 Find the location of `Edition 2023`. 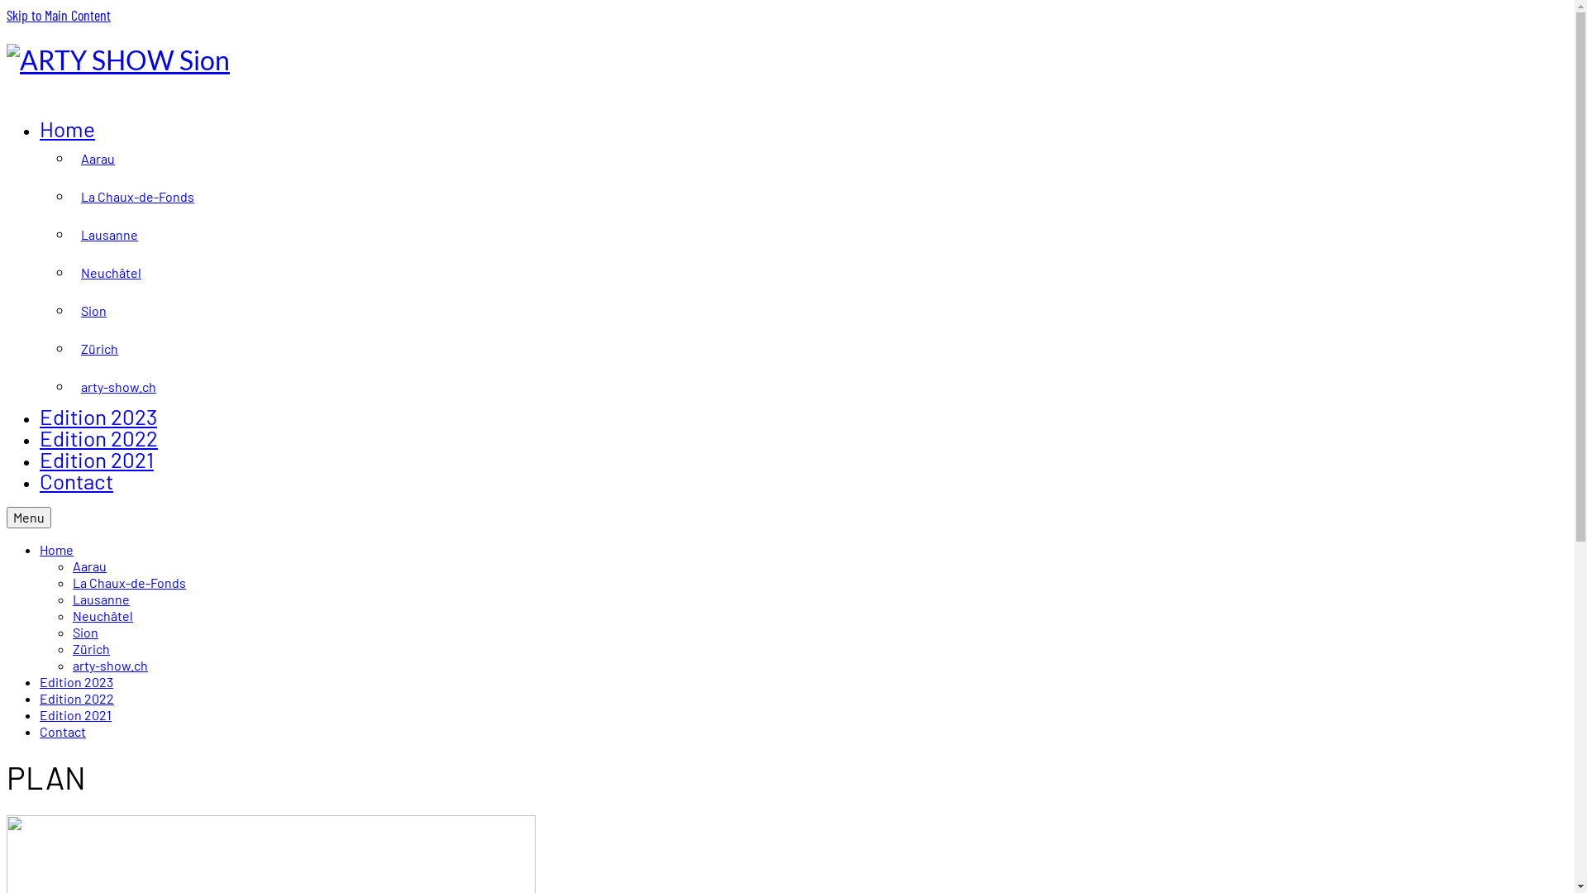

Edition 2023 is located at coordinates (98, 417).